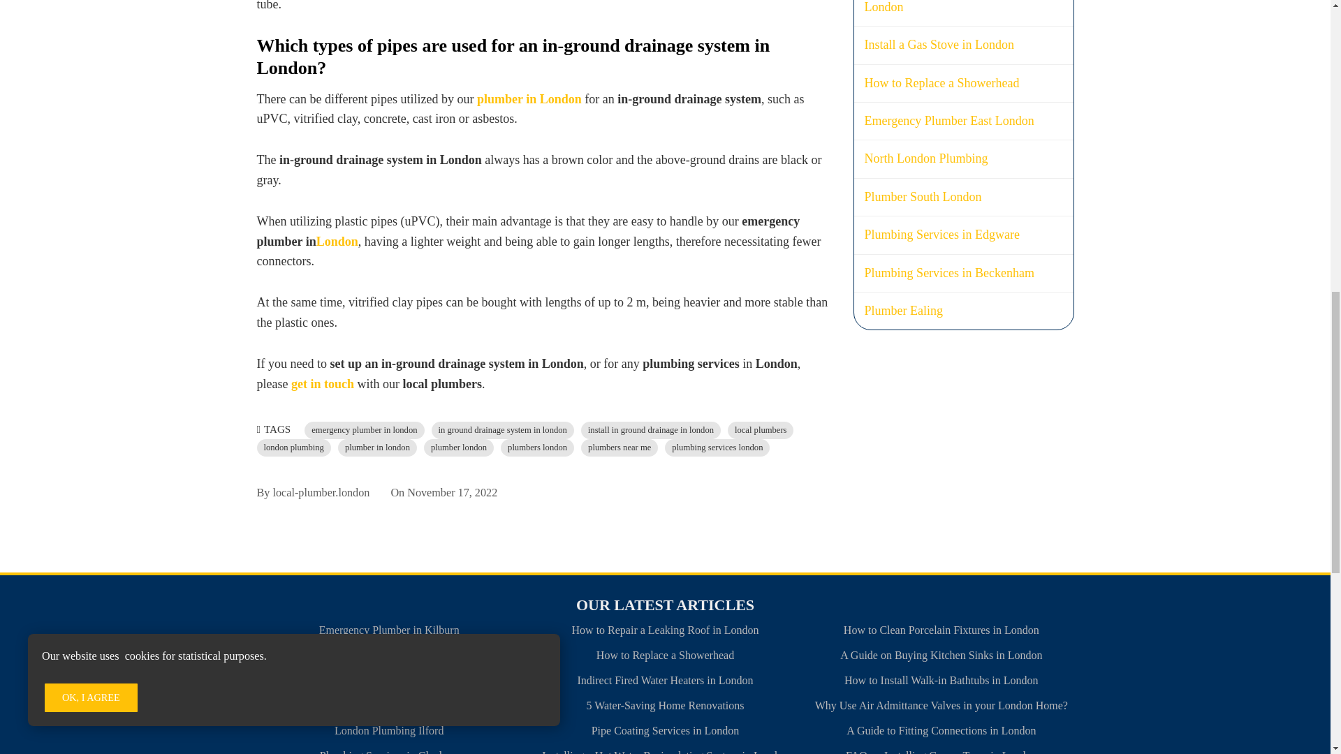 This screenshot has width=1341, height=754. What do you see at coordinates (322, 384) in the screenshot?
I see `get in touch` at bounding box center [322, 384].